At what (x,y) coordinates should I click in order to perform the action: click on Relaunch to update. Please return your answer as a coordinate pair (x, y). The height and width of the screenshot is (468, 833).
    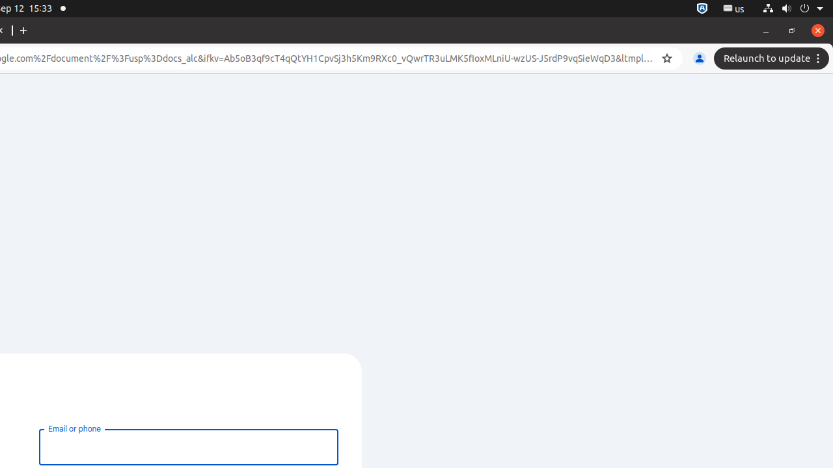
    Looking at the image, I should click on (773, 58).